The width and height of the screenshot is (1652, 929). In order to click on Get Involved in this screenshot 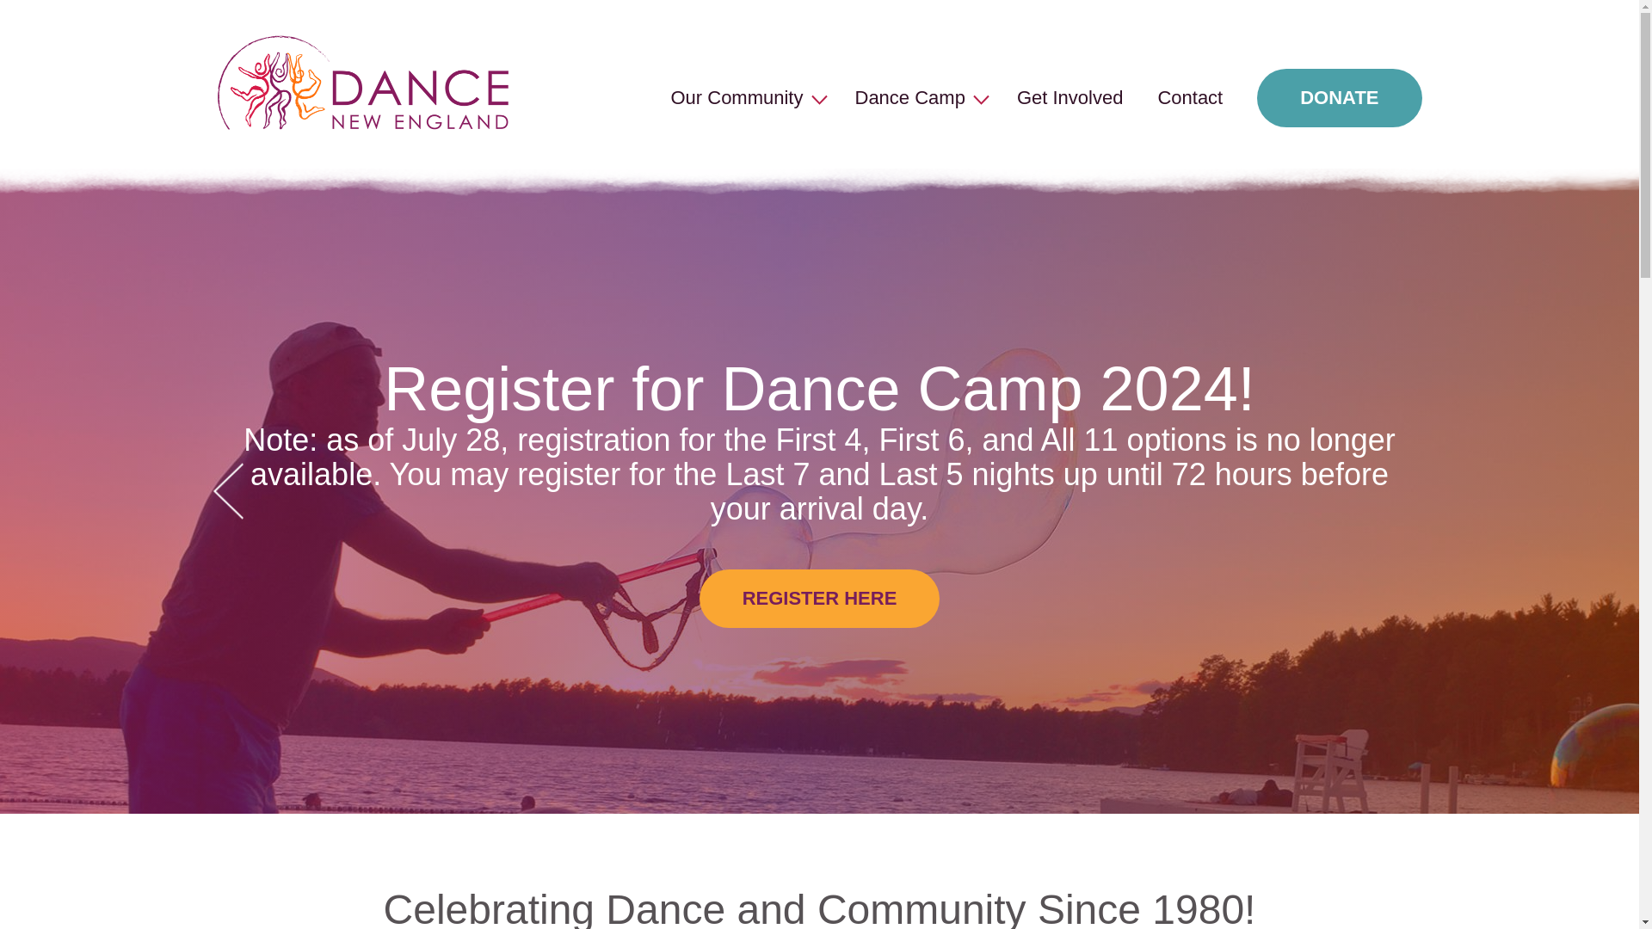, I will do `click(1070, 98)`.